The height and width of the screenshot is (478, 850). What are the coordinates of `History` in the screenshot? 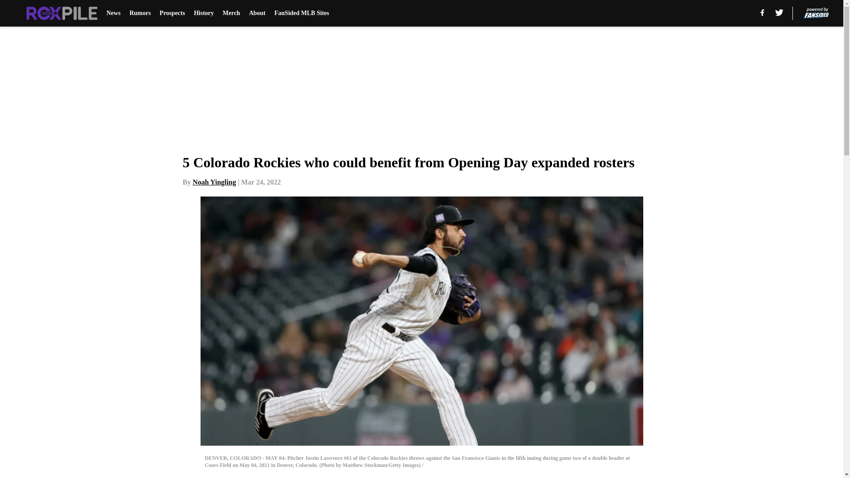 It's located at (204, 13).